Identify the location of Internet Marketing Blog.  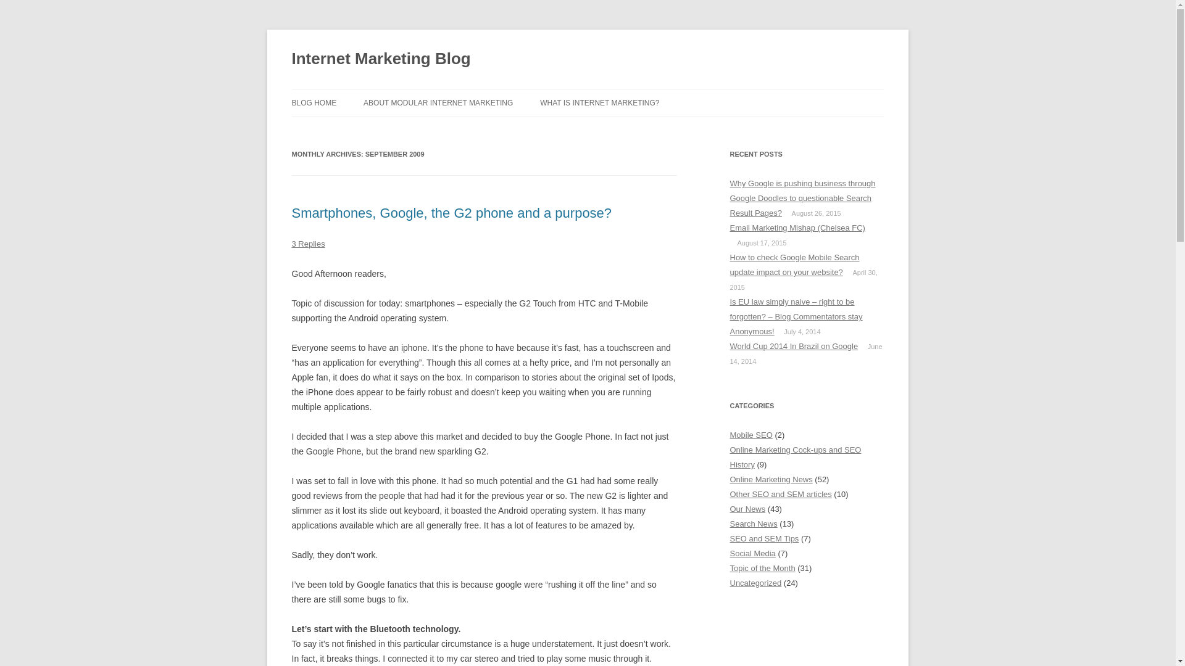
(381, 59).